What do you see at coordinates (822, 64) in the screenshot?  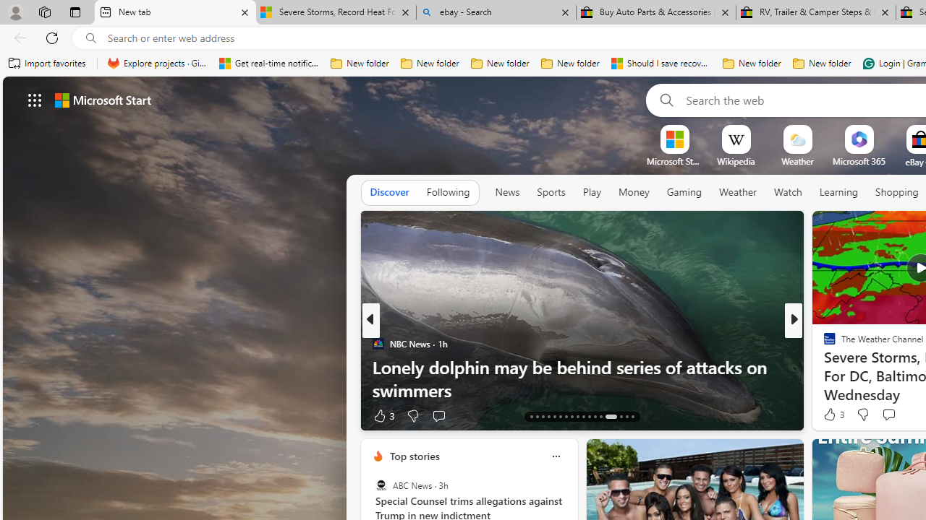 I see `New folder` at bounding box center [822, 64].